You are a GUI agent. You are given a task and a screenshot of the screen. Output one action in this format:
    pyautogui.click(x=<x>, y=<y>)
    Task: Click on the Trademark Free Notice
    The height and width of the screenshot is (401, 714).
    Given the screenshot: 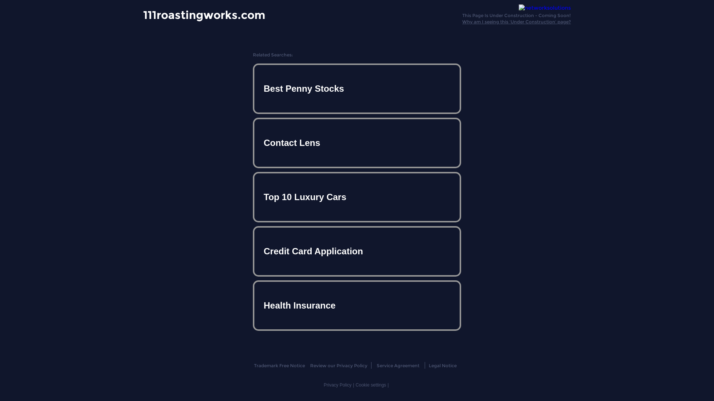 What is the action you would take?
    pyautogui.click(x=279, y=365)
    